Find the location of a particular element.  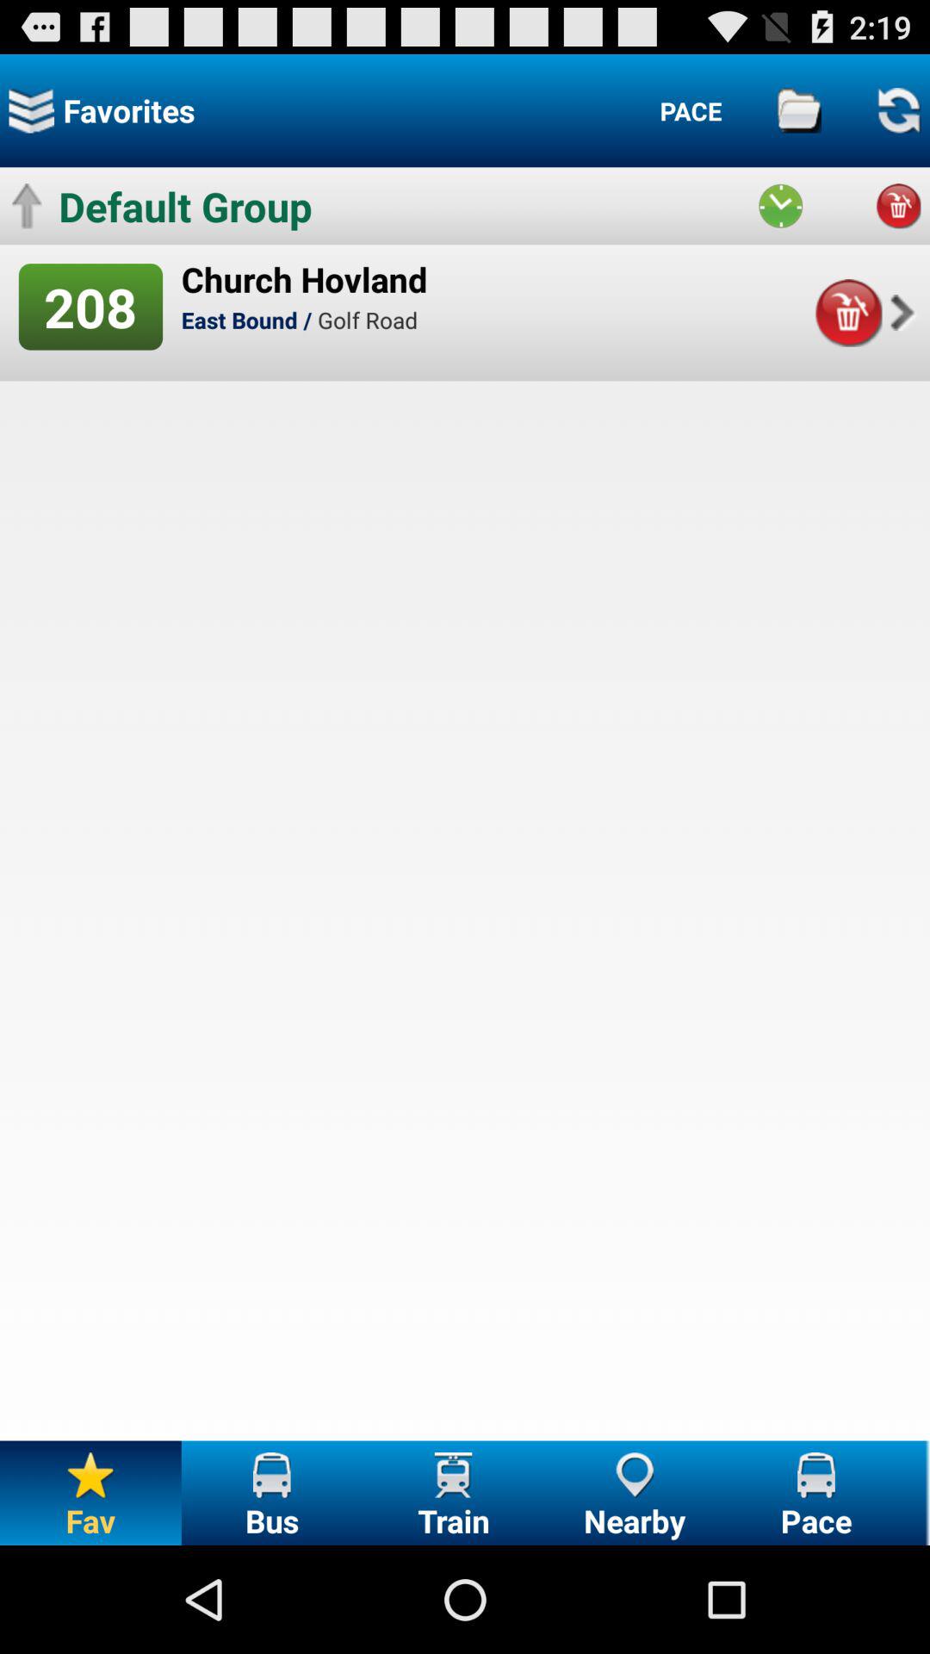

delete item is located at coordinates (847, 313).